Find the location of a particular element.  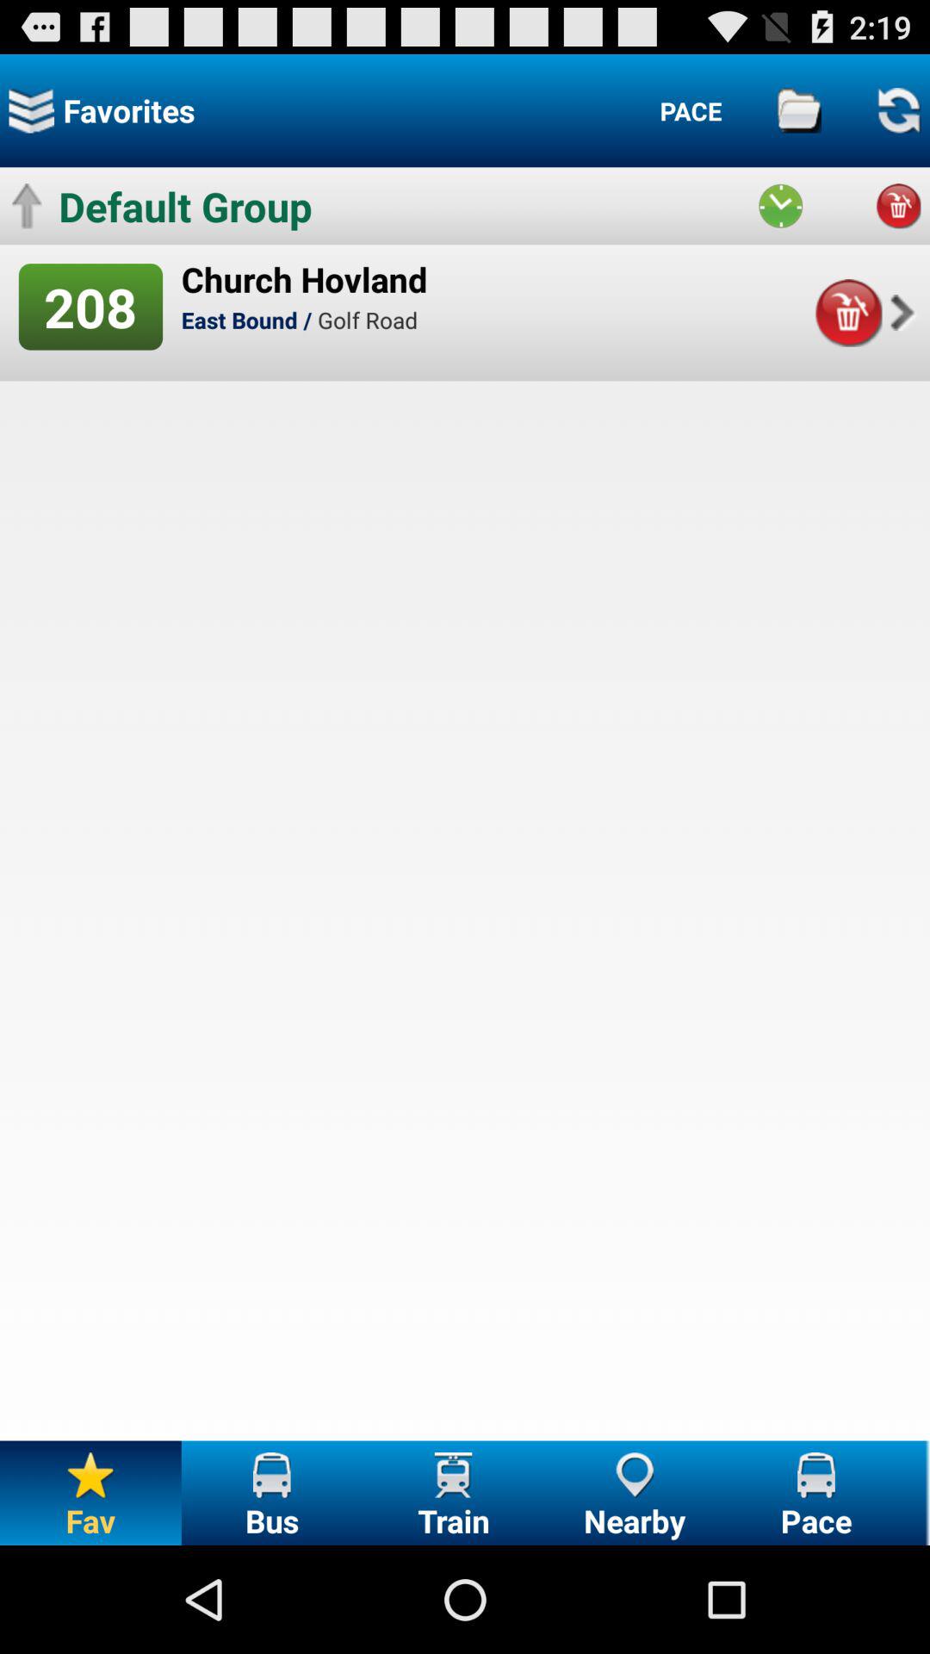

delete item is located at coordinates (847, 313).